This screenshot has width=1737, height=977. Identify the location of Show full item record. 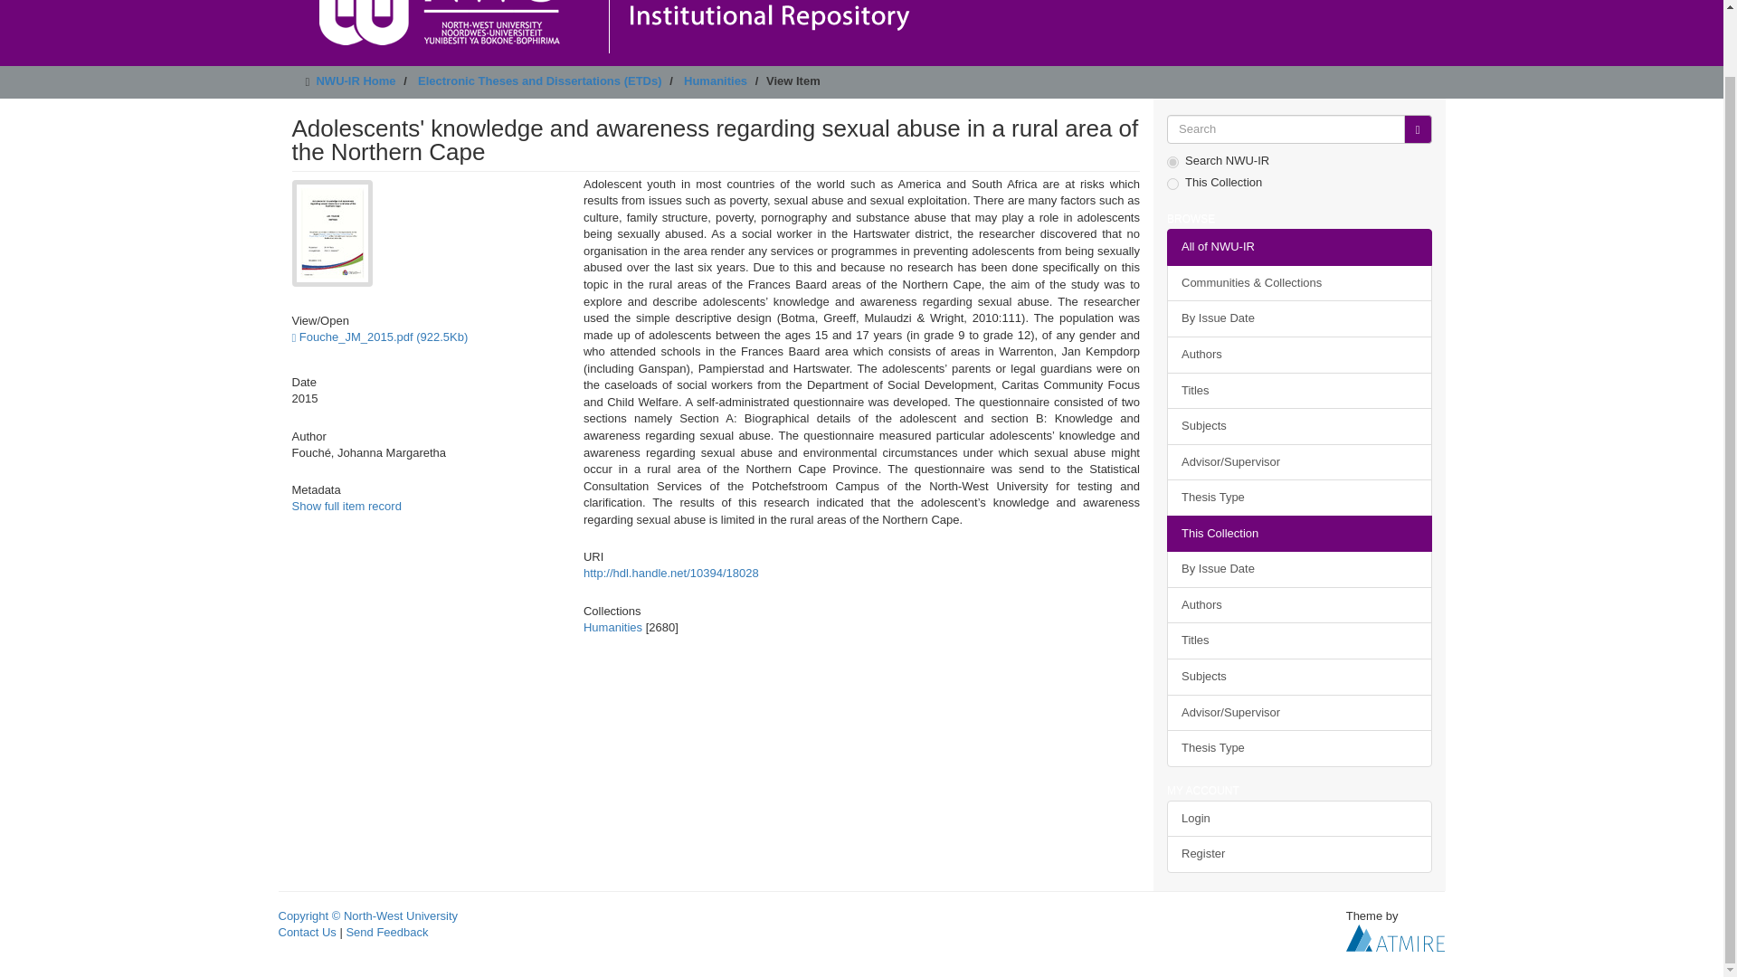
(346, 506).